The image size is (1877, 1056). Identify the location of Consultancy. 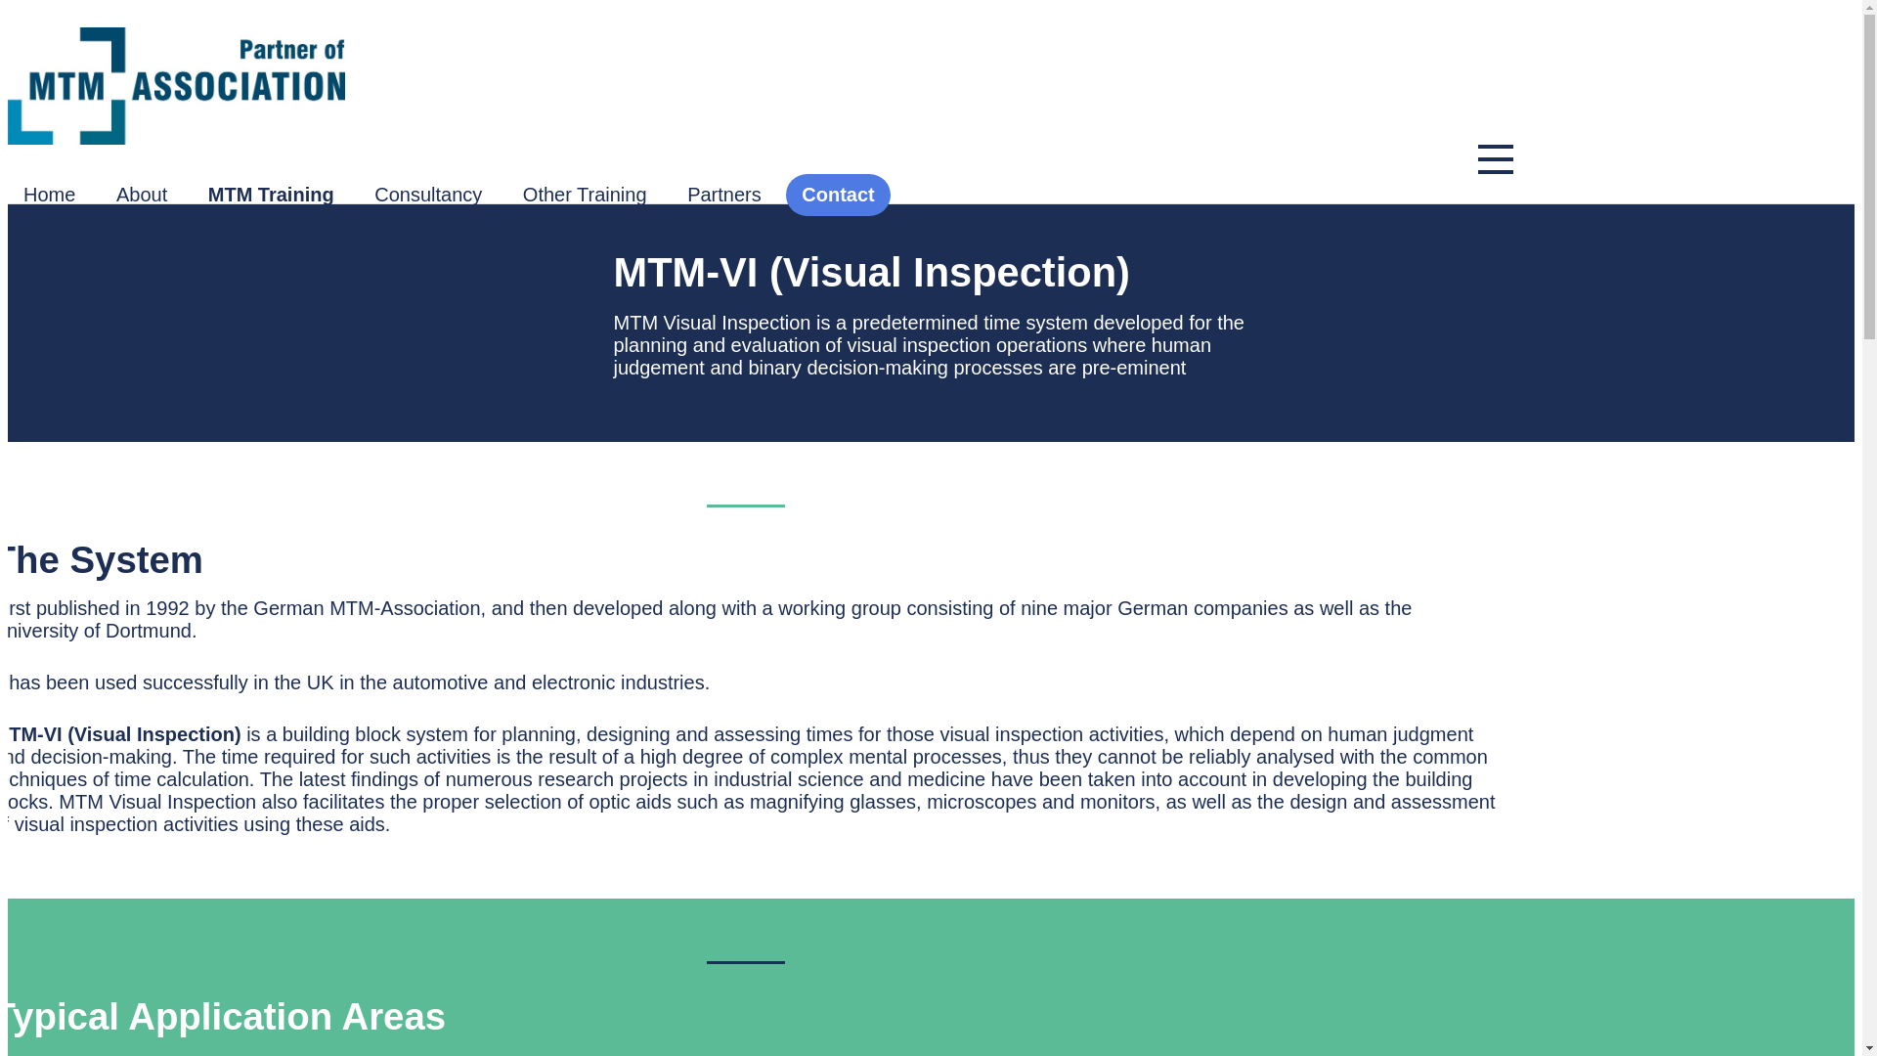
(427, 196).